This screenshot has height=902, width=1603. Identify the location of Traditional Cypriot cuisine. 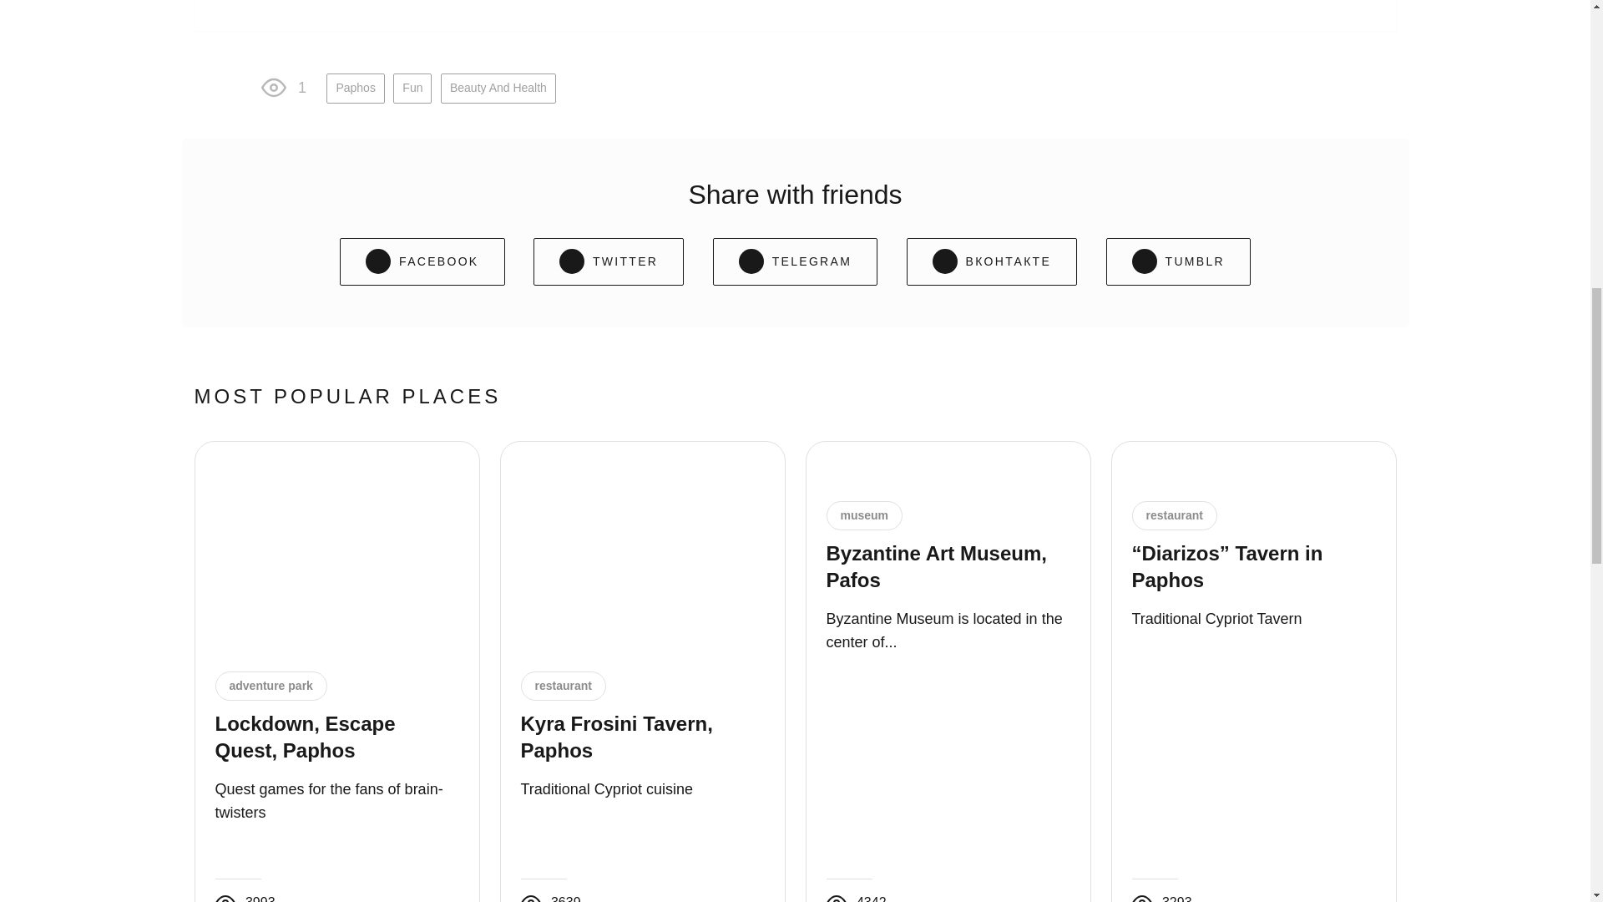
(606, 788).